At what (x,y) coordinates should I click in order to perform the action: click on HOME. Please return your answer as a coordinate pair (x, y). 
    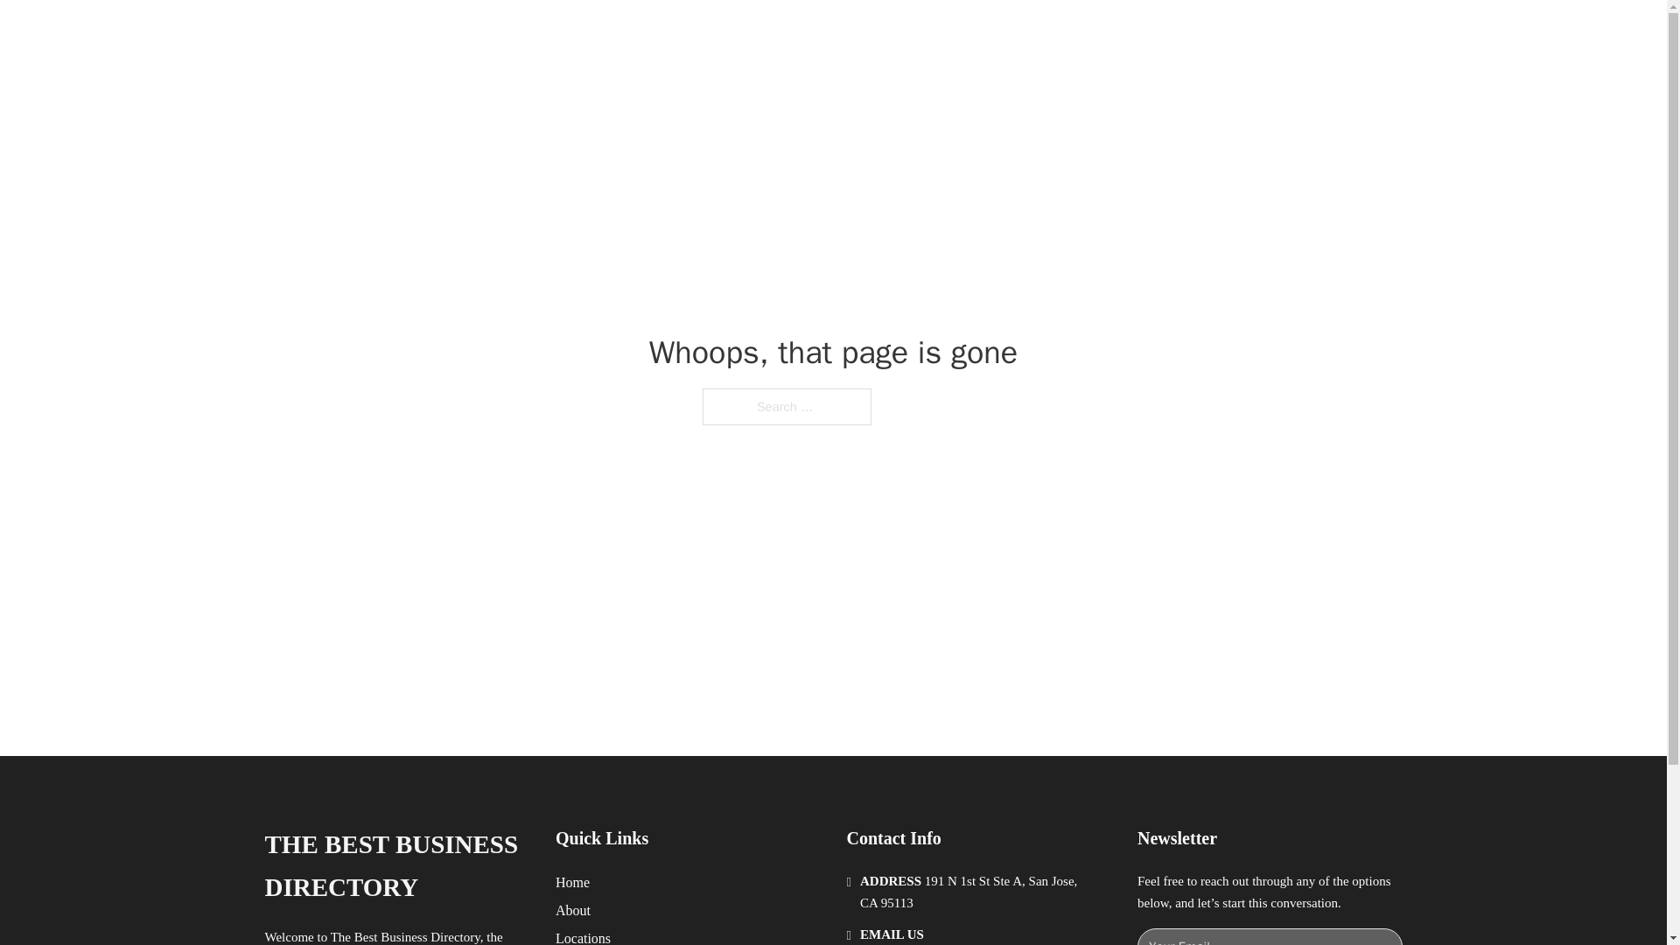
    Looking at the image, I should click on (1060, 33).